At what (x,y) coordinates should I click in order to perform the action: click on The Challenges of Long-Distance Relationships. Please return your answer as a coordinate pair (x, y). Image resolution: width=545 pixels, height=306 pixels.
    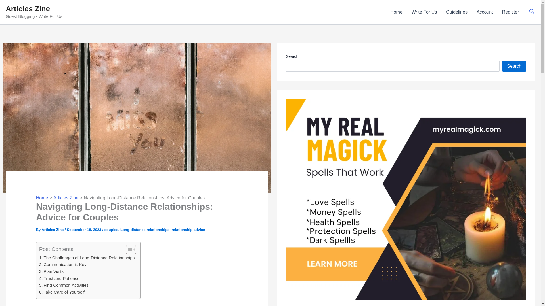
    Looking at the image, I should click on (87, 258).